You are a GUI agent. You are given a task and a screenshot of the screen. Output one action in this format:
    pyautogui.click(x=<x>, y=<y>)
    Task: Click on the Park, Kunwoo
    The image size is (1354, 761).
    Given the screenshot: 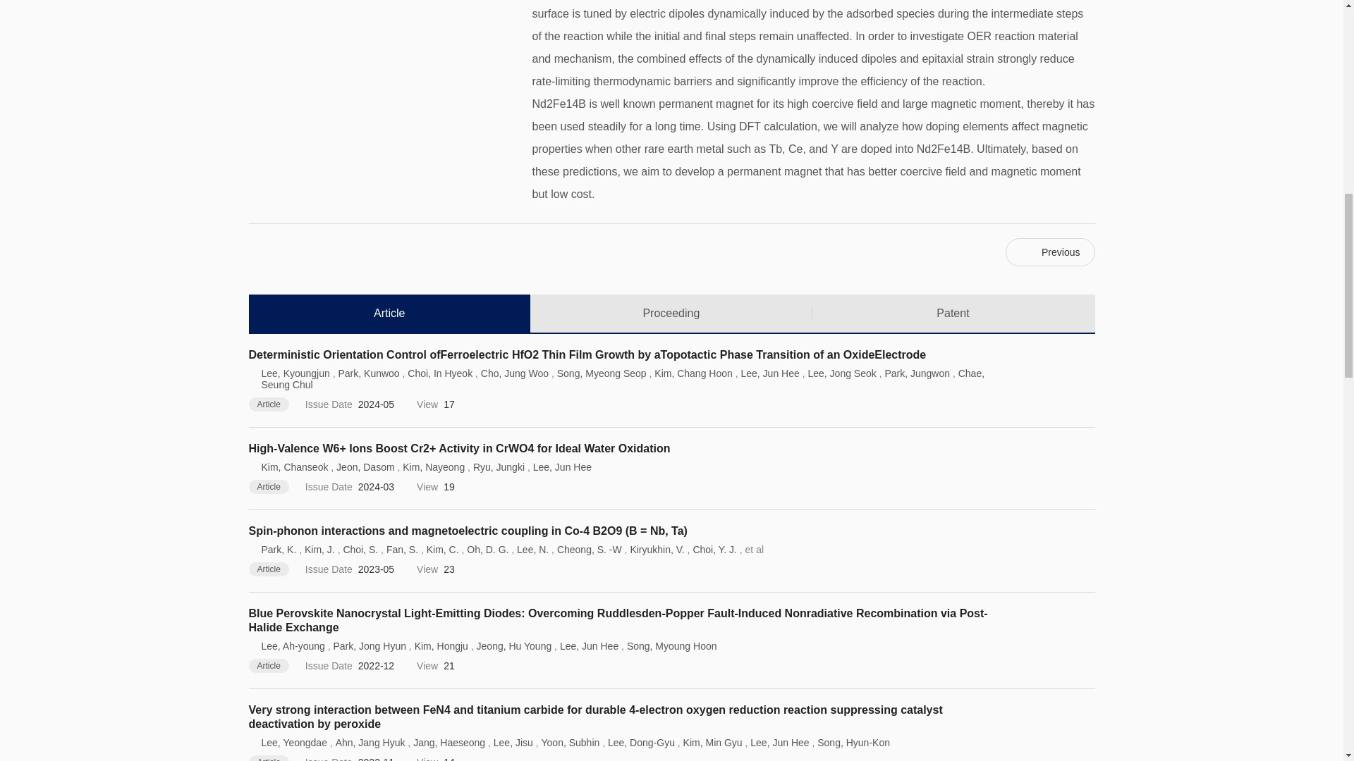 What is the action you would take?
    pyautogui.click(x=368, y=373)
    